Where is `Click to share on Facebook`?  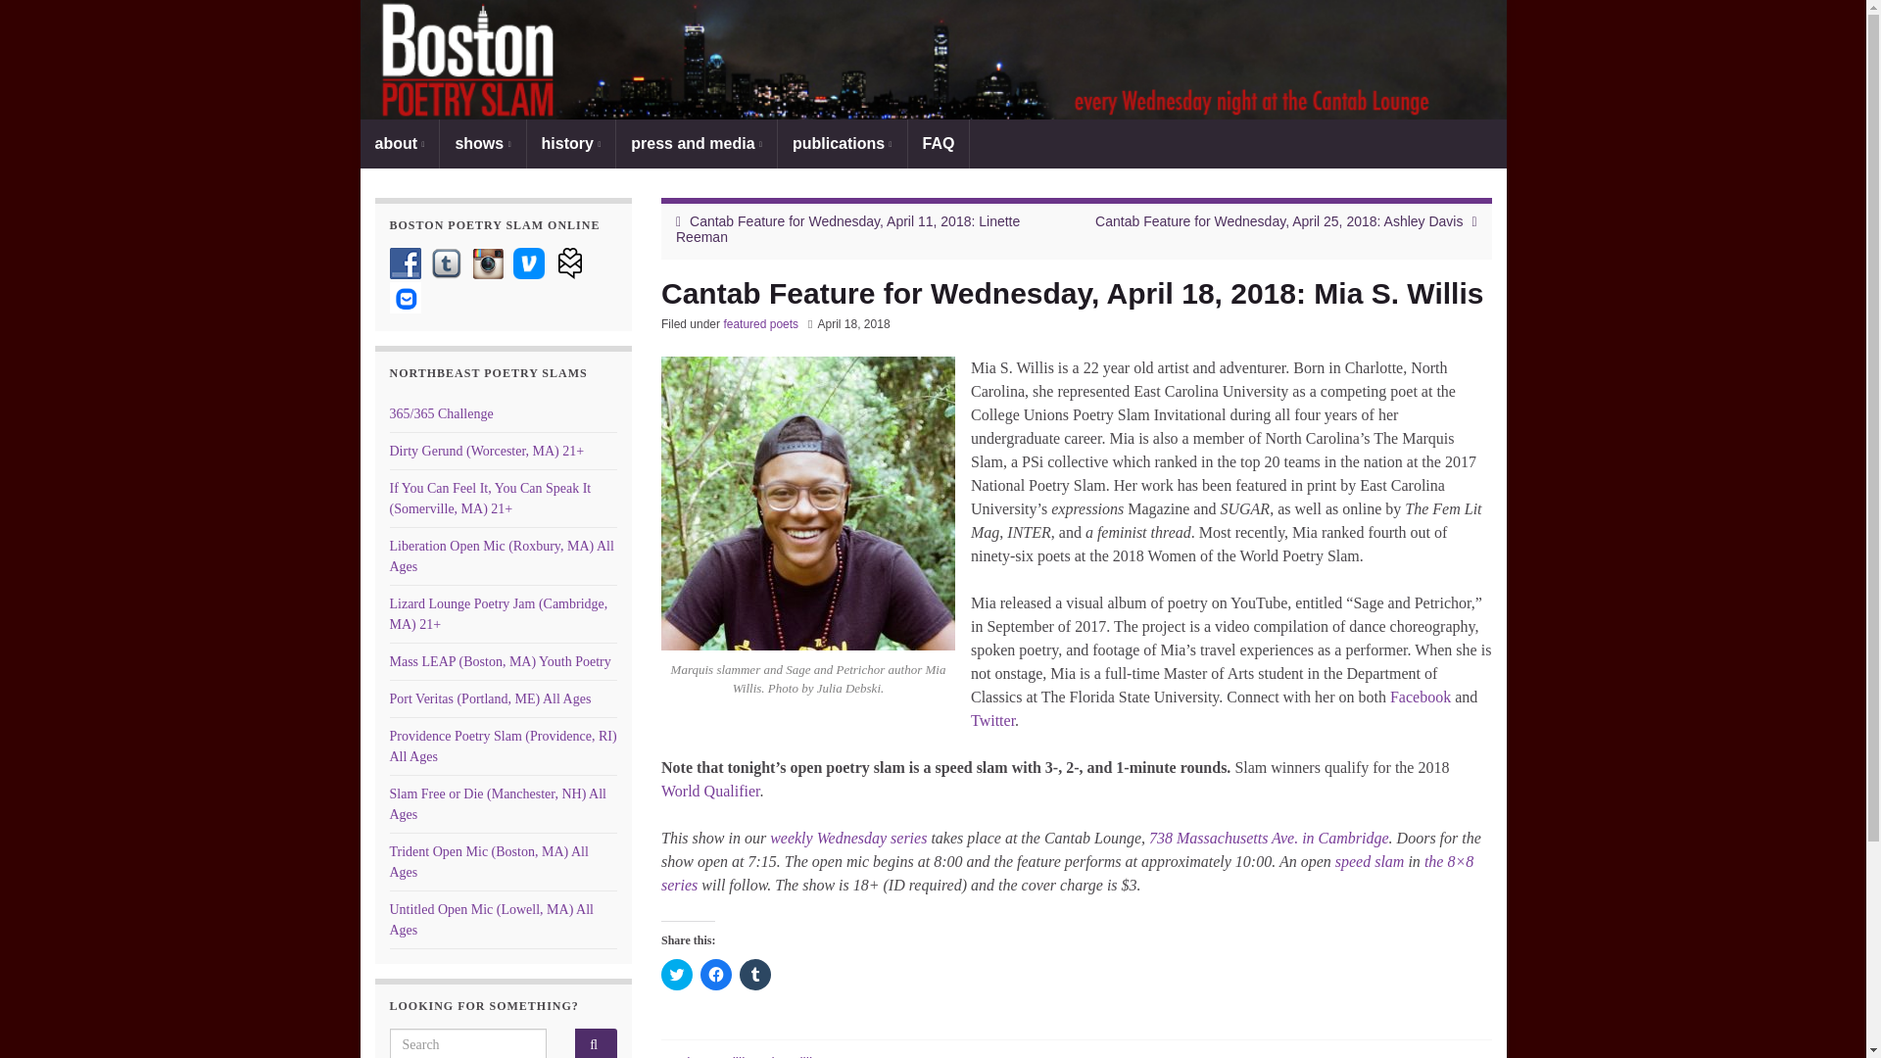
Click to share on Facebook is located at coordinates (715, 974).